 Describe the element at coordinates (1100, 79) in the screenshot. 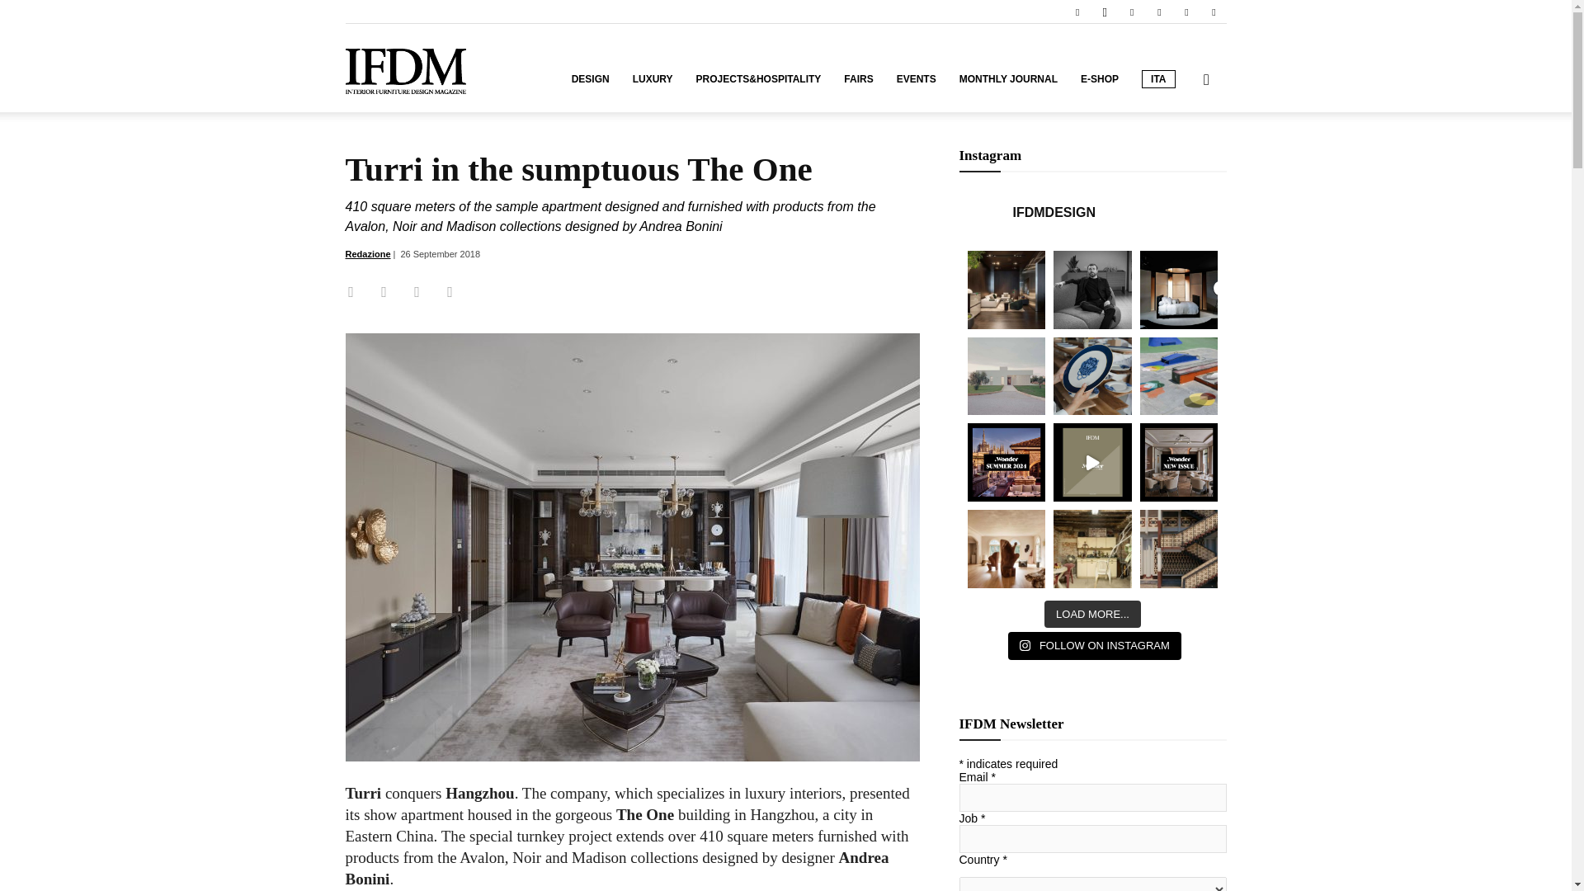

I see `E-SHOP` at that location.